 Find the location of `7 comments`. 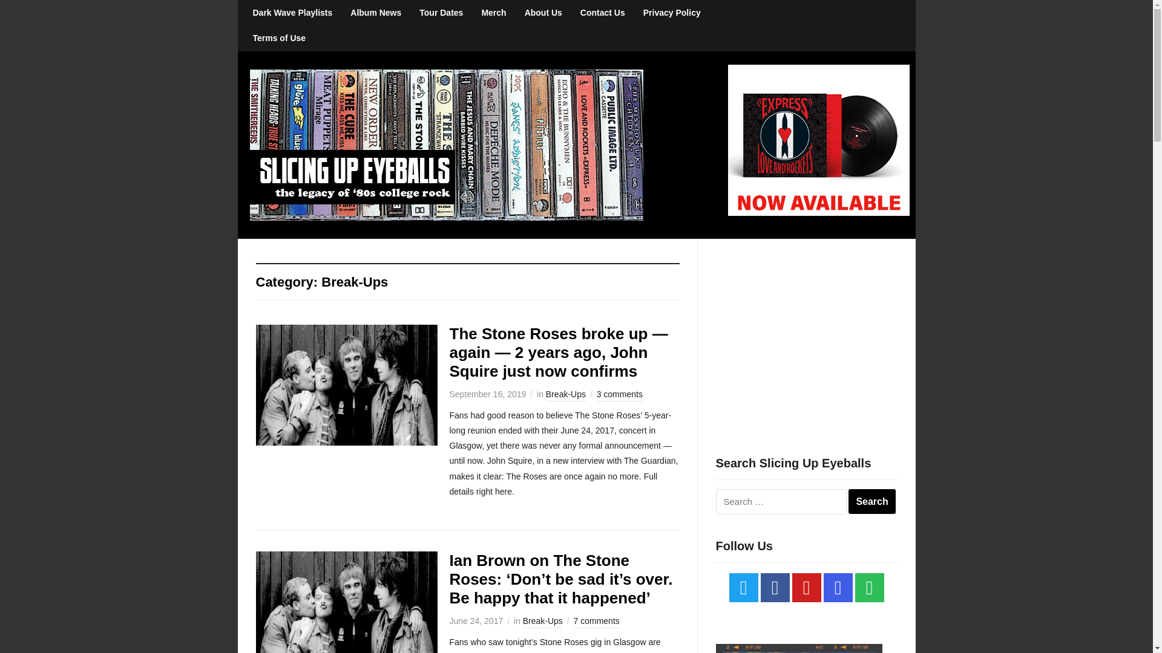

7 comments is located at coordinates (597, 622).